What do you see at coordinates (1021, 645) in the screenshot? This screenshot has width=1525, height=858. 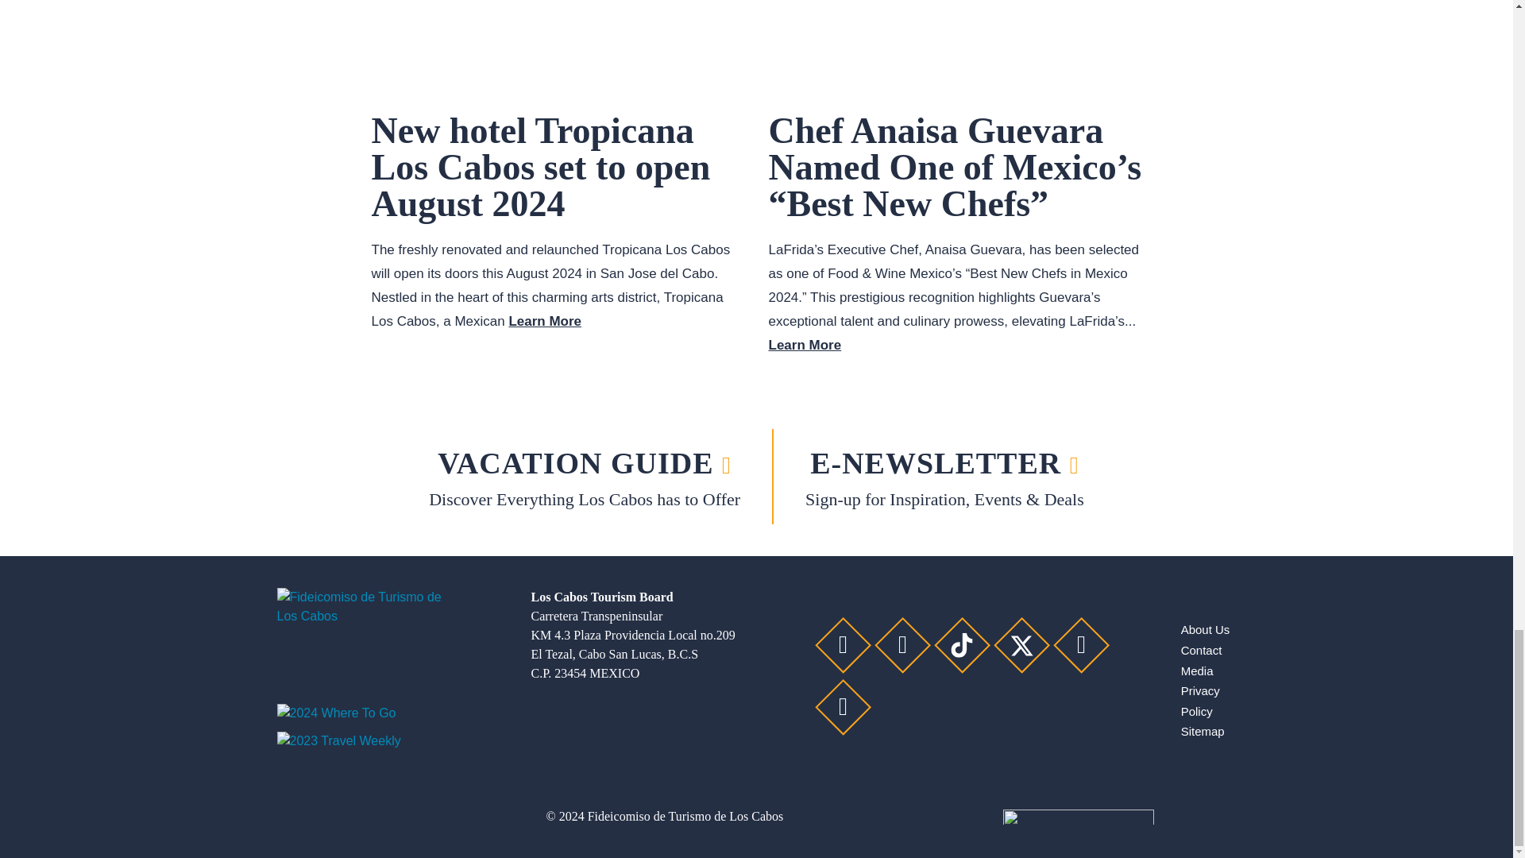 I see `Visit our twitter page` at bounding box center [1021, 645].